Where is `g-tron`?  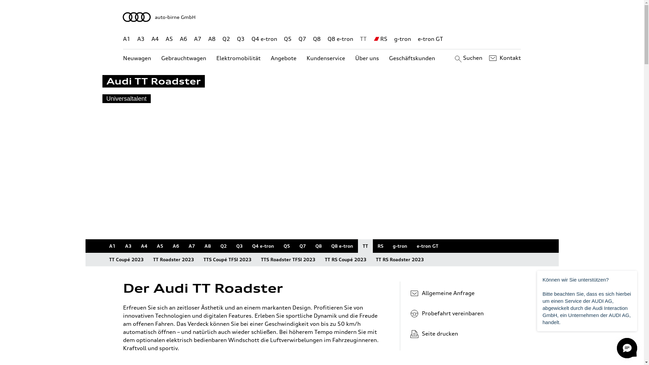 g-tron is located at coordinates (400, 246).